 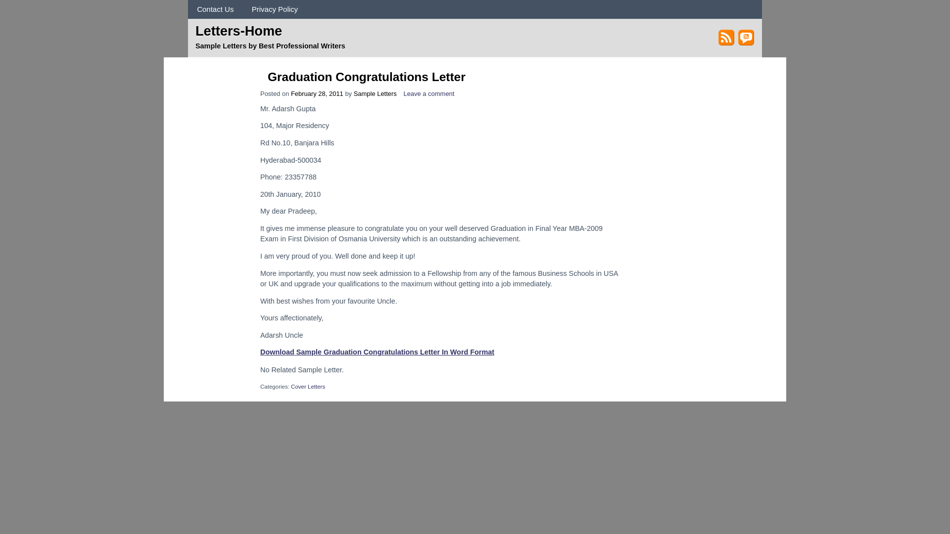 What do you see at coordinates (375, 93) in the screenshot?
I see `Sample Letters` at bounding box center [375, 93].